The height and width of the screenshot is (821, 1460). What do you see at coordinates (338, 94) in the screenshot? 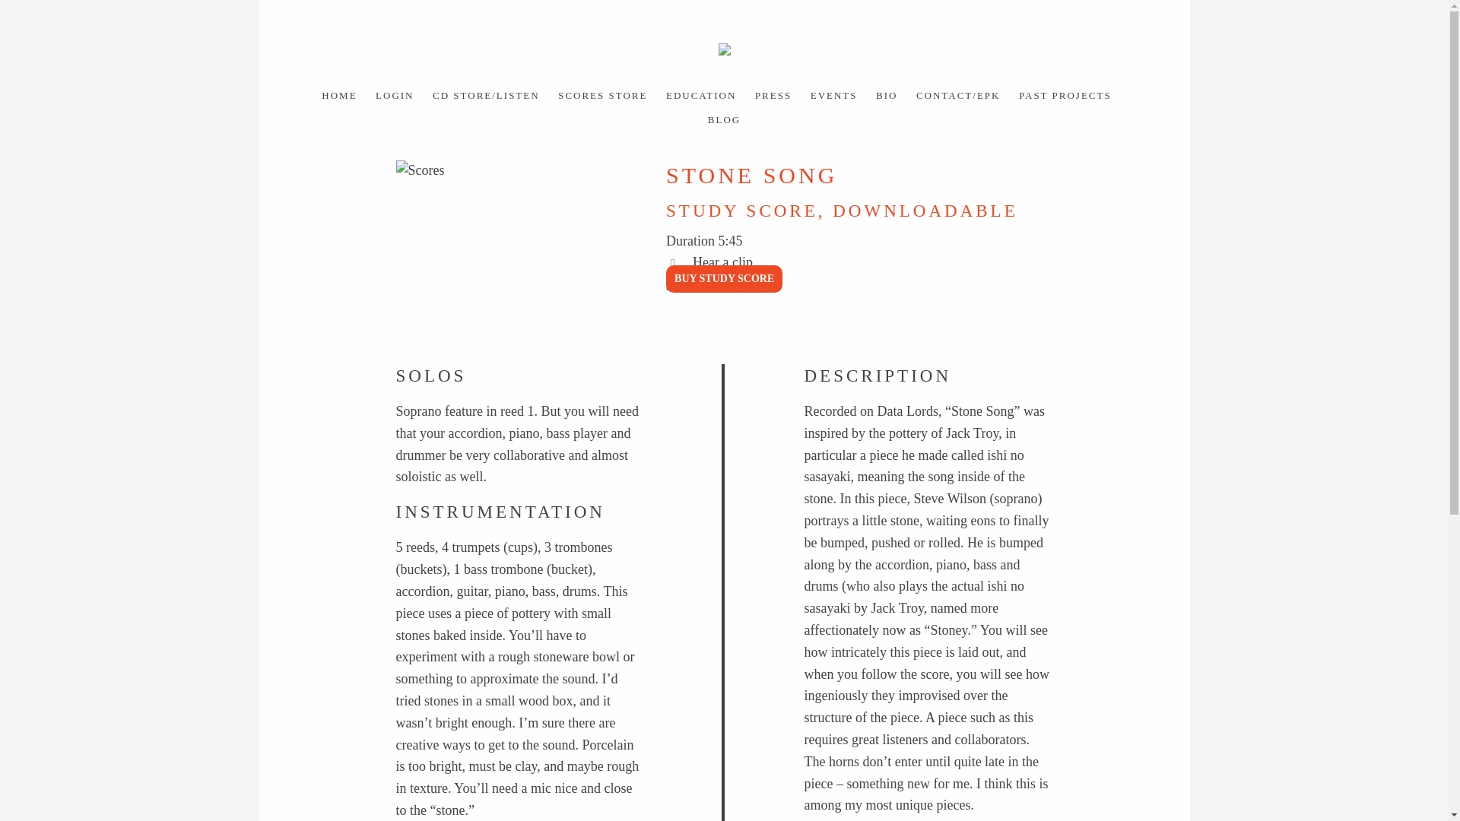
I see `HOME` at bounding box center [338, 94].